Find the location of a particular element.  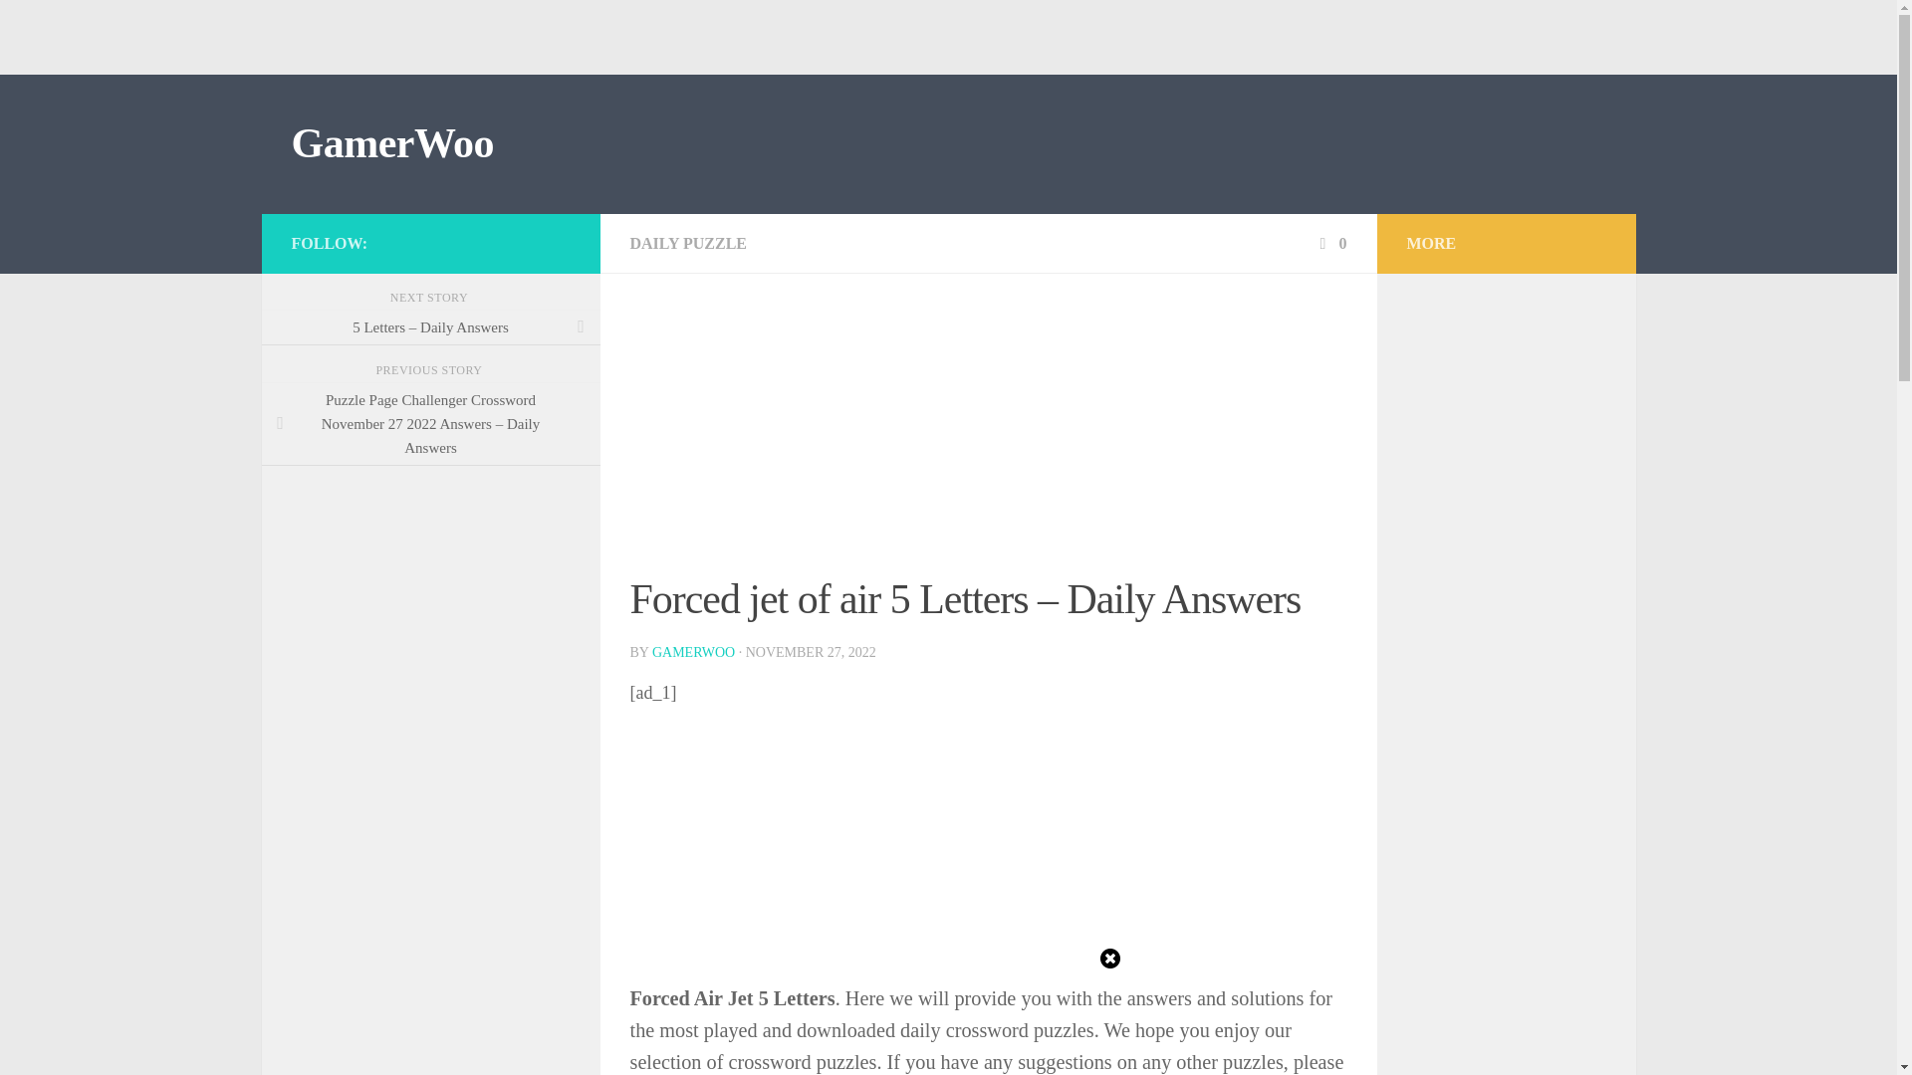

Skip to content is located at coordinates (78, 27).